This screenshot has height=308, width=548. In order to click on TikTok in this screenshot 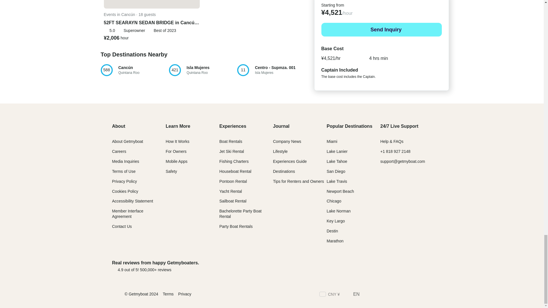, I will do `click(412, 266)`.